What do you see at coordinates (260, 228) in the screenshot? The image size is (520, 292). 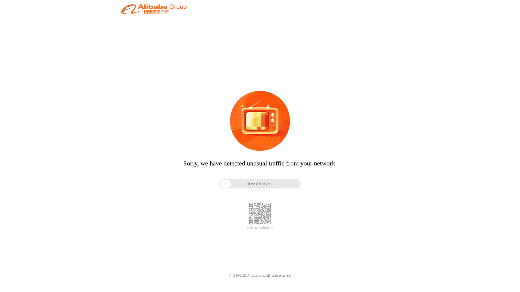 I see `Click to feedback >` at bounding box center [260, 228].